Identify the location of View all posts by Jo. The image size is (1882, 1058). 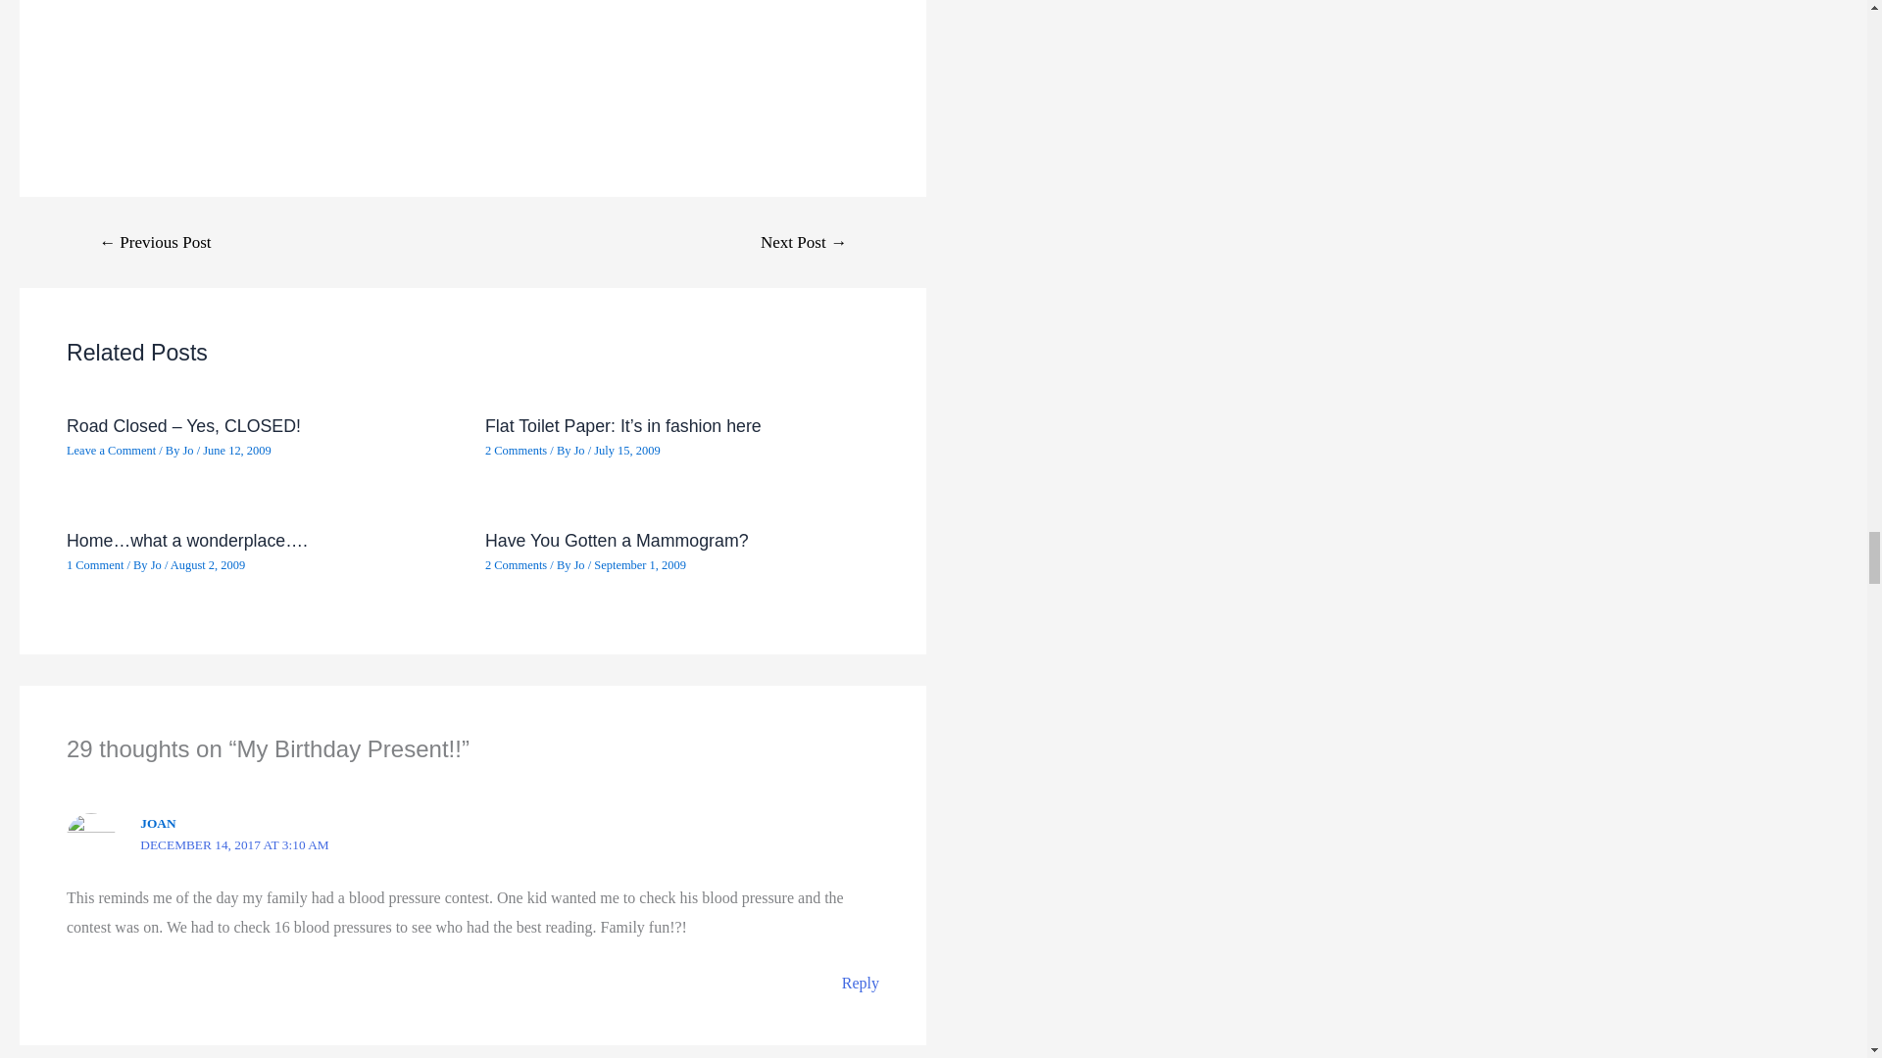
(580, 565).